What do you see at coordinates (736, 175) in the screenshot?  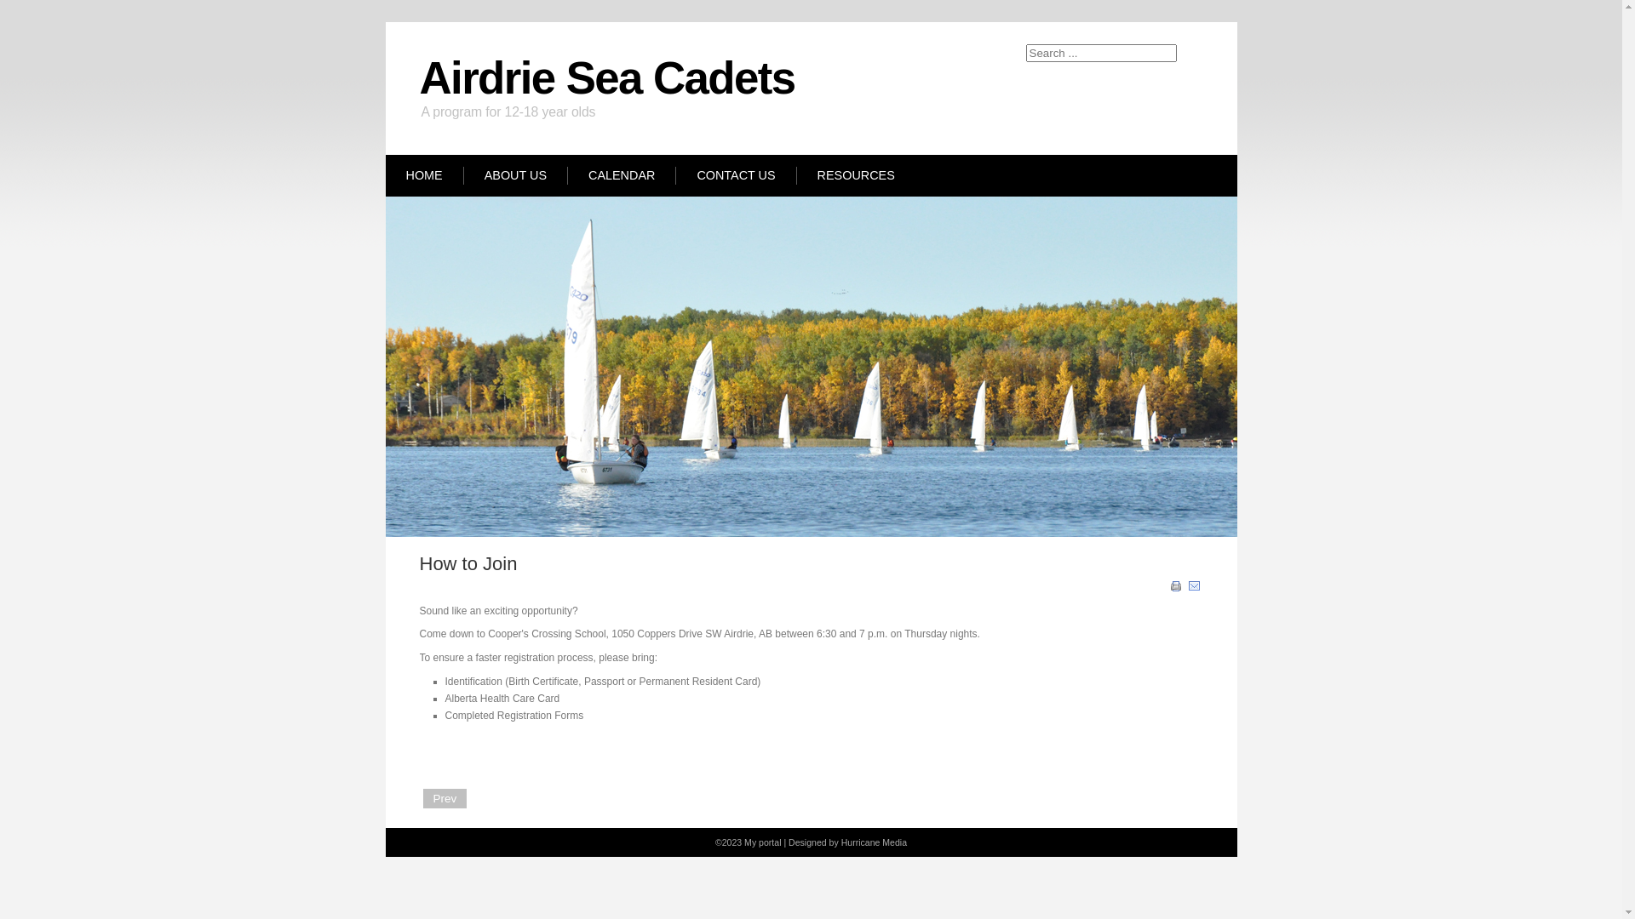 I see `CONTACT US` at bounding box center [736, 175].